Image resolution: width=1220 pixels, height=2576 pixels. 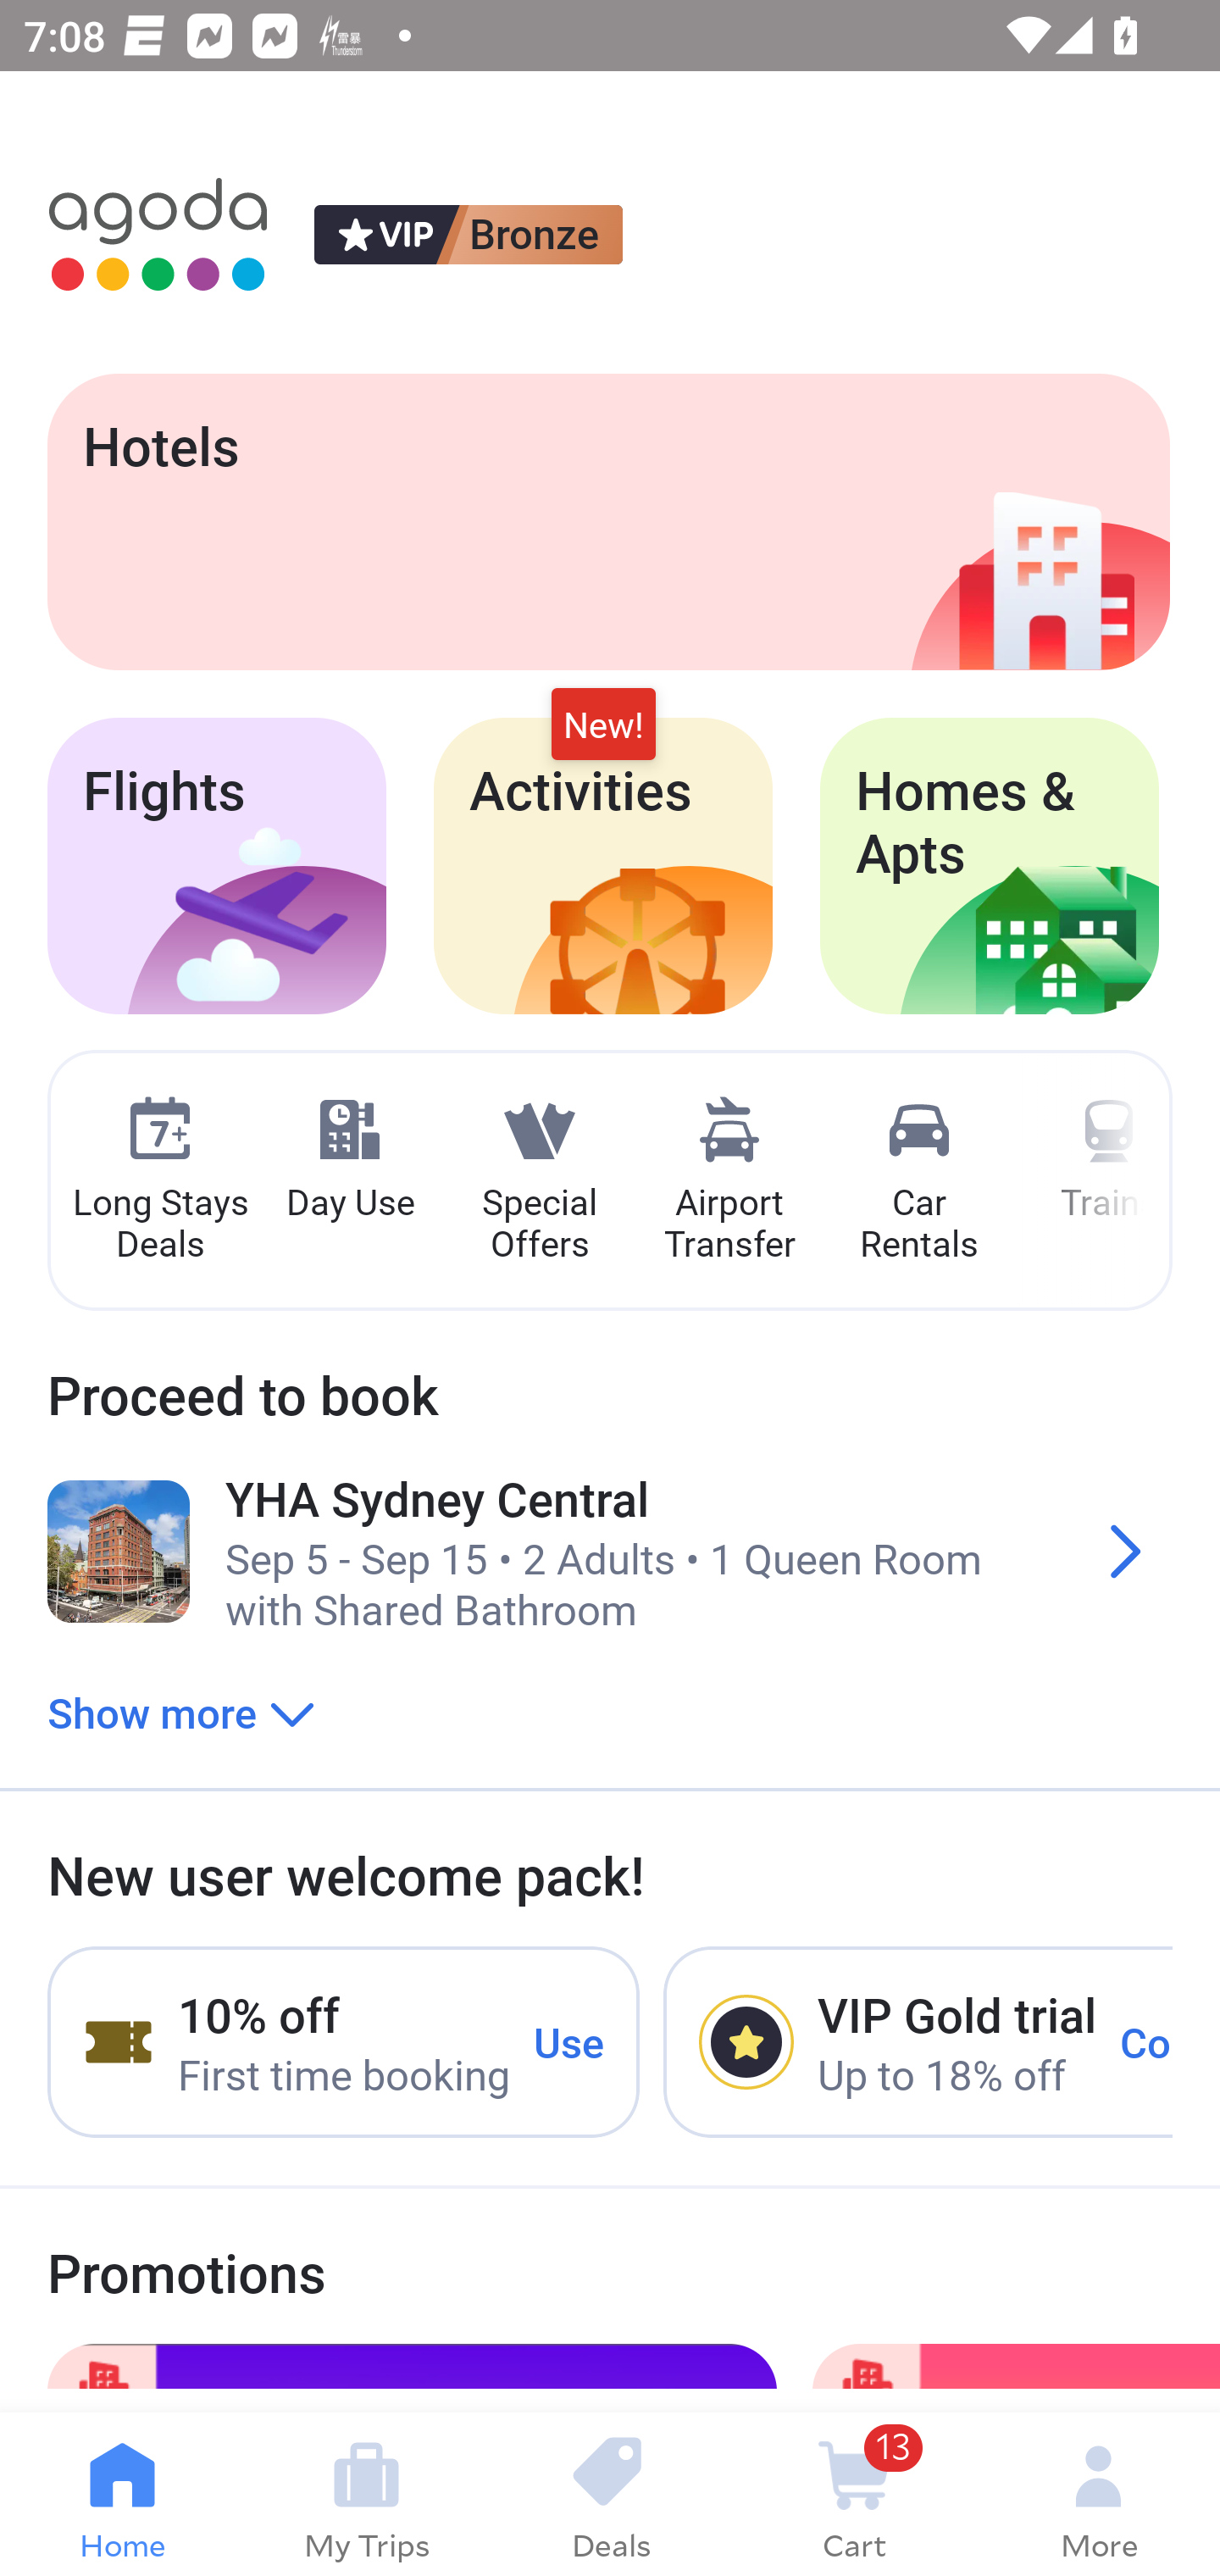 What do you see at coordinates (603, 725) in the screenshot?
I see `New!` at bounding box center [603, 725].